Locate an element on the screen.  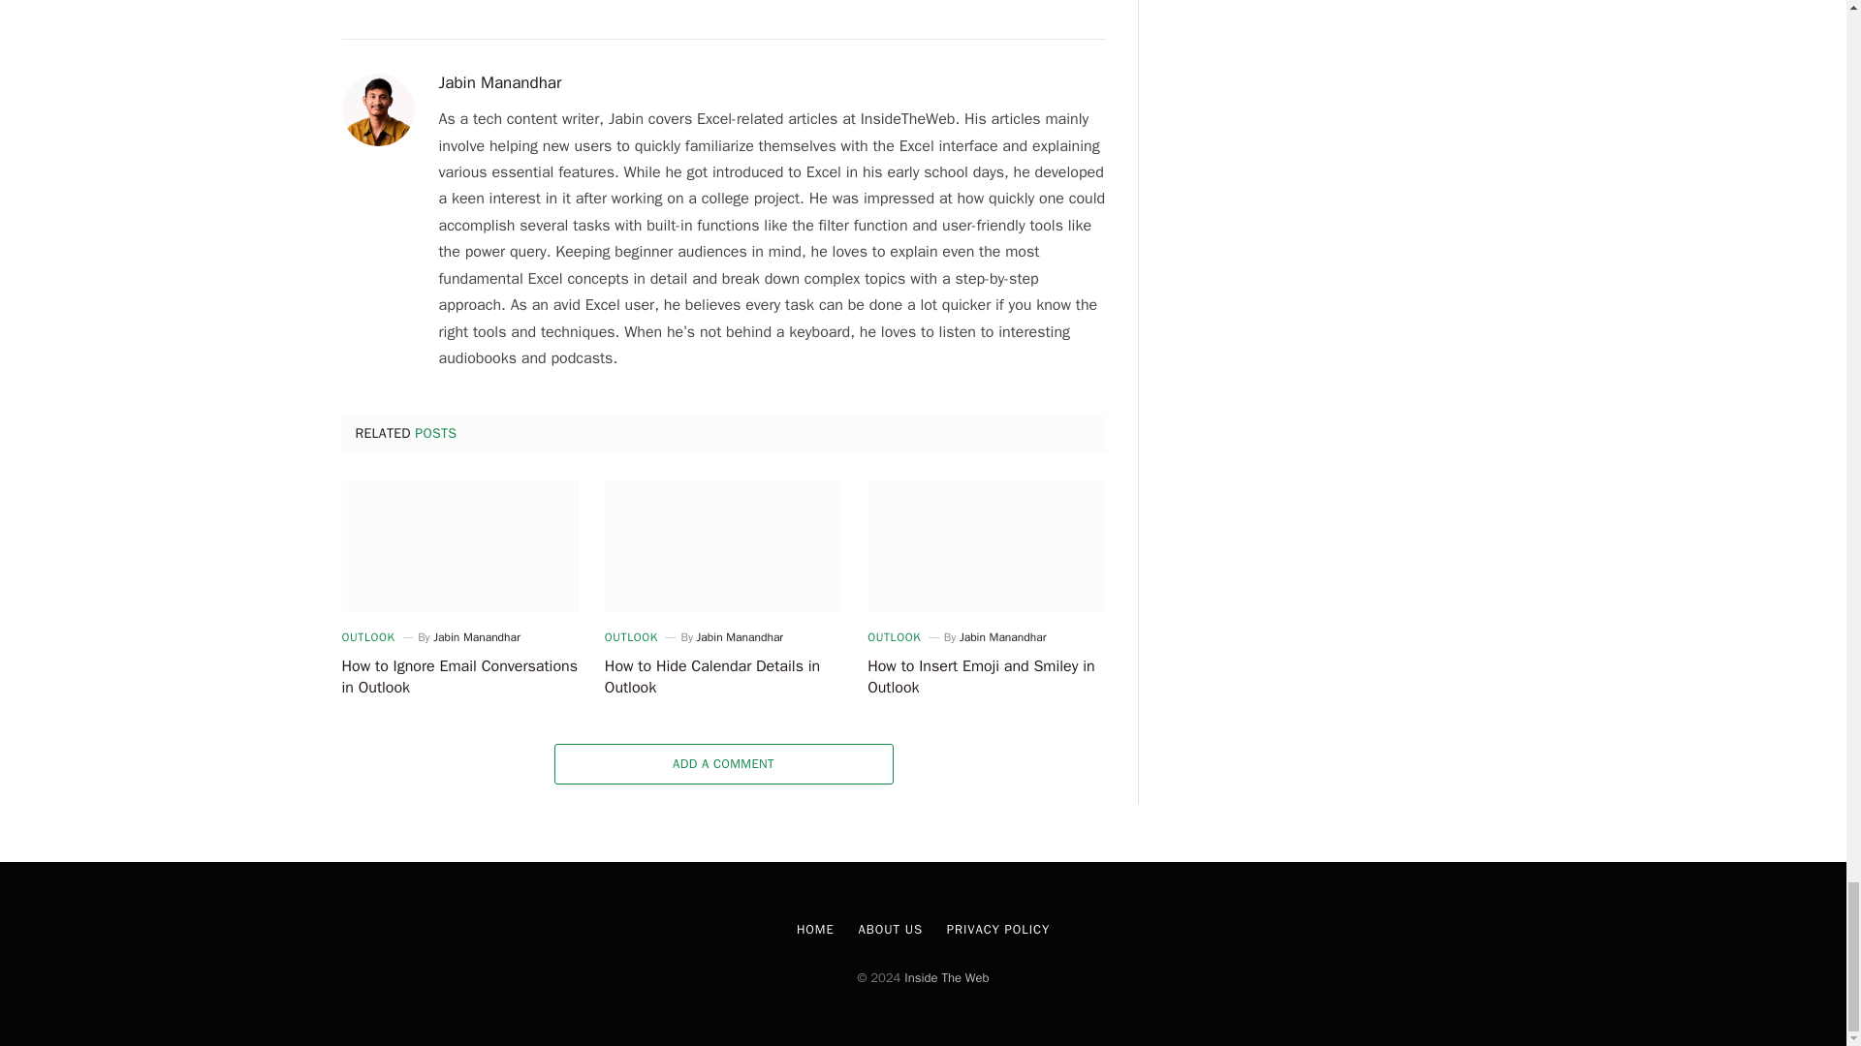
OUTLOOK is located at coordinates (367, 637).